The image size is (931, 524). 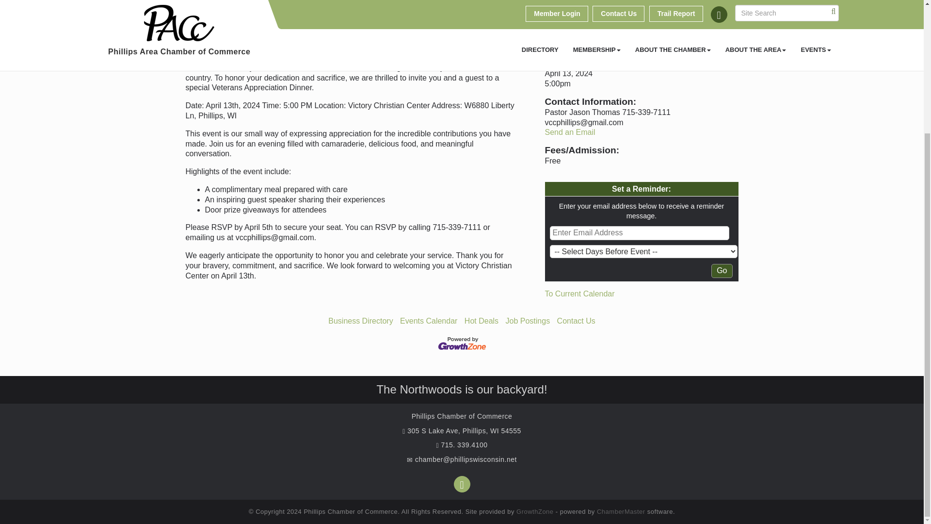 What do you see at coordinates (639, 233) in the screenshot?
I see `Enter Email Address` at bounding box center [639, 233].